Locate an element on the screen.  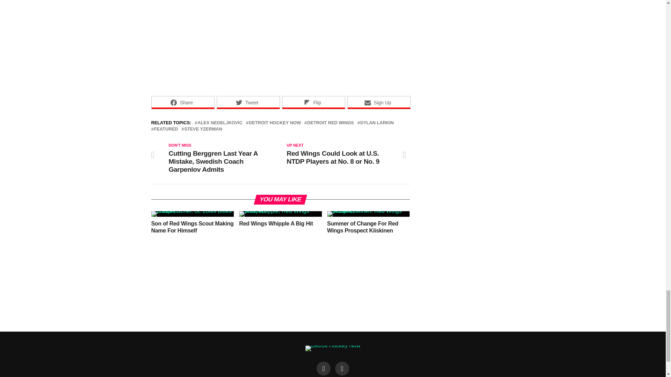
Share on Share is located at coordinates (182, 103).